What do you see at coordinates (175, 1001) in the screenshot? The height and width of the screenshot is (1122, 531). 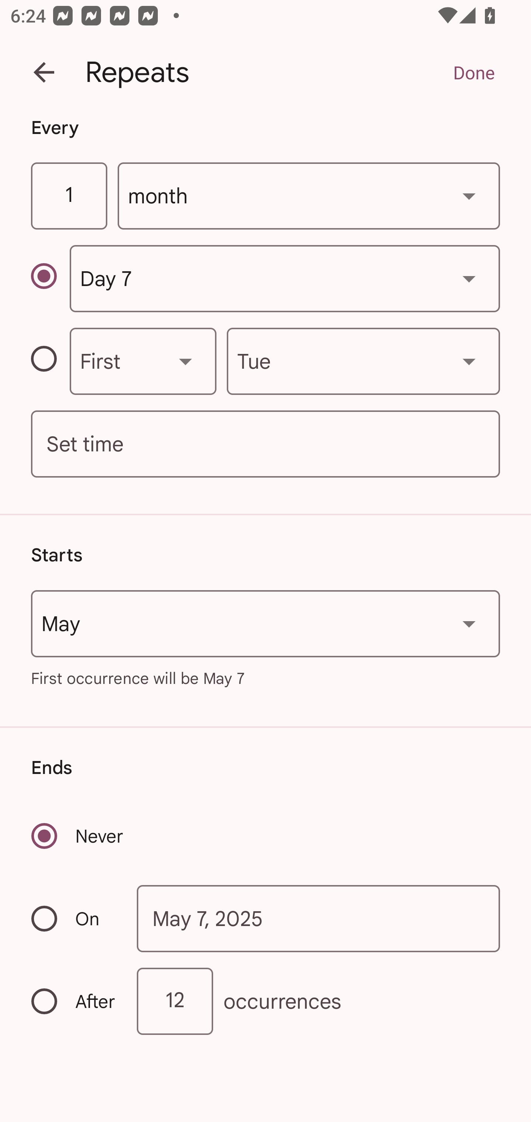 I see `12` at bounding box center [175, 1001].